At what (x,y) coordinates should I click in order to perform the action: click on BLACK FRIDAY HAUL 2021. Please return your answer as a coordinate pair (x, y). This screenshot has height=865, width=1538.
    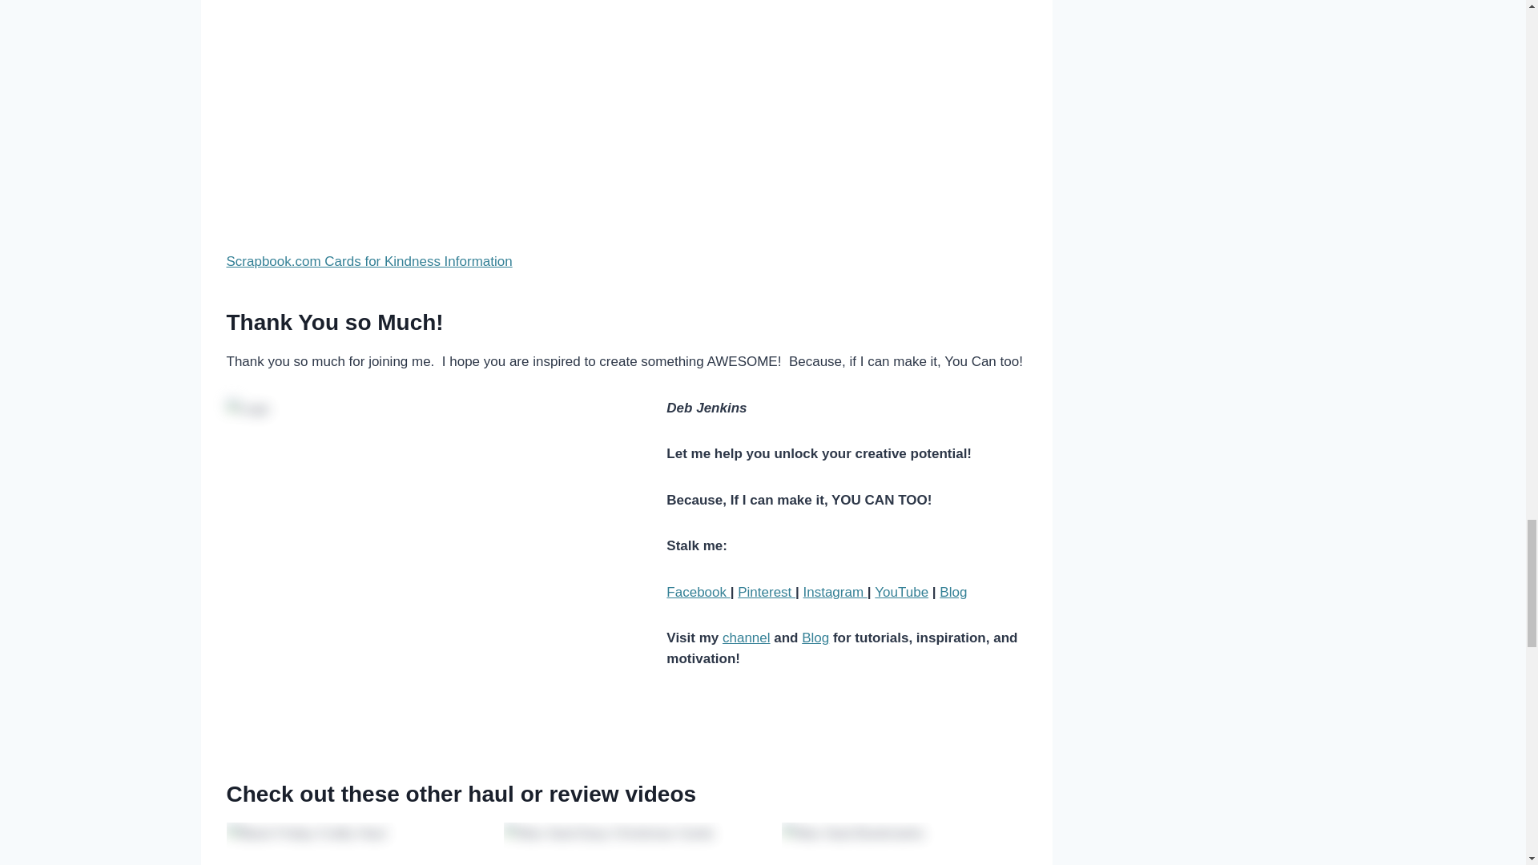
    Looking at the image, I should click on (626, 112).